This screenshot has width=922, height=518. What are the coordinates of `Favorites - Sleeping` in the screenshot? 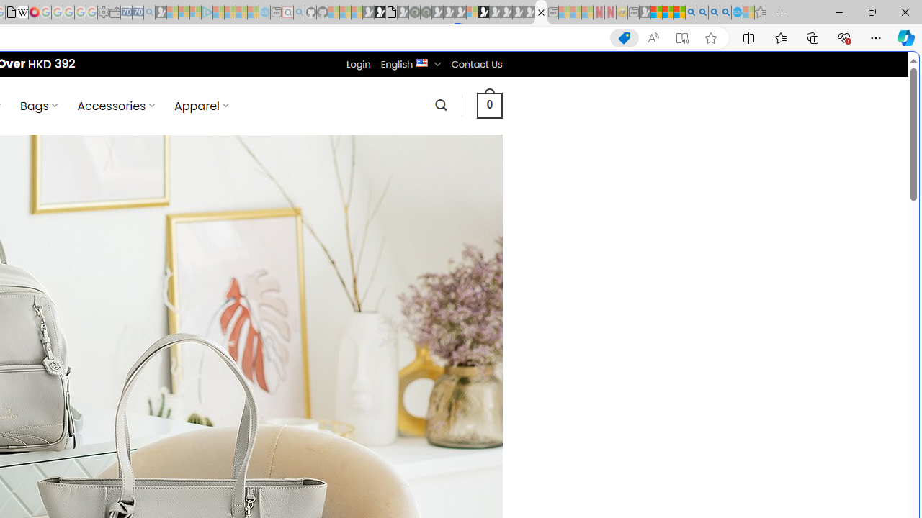 It's located at (761, 13).